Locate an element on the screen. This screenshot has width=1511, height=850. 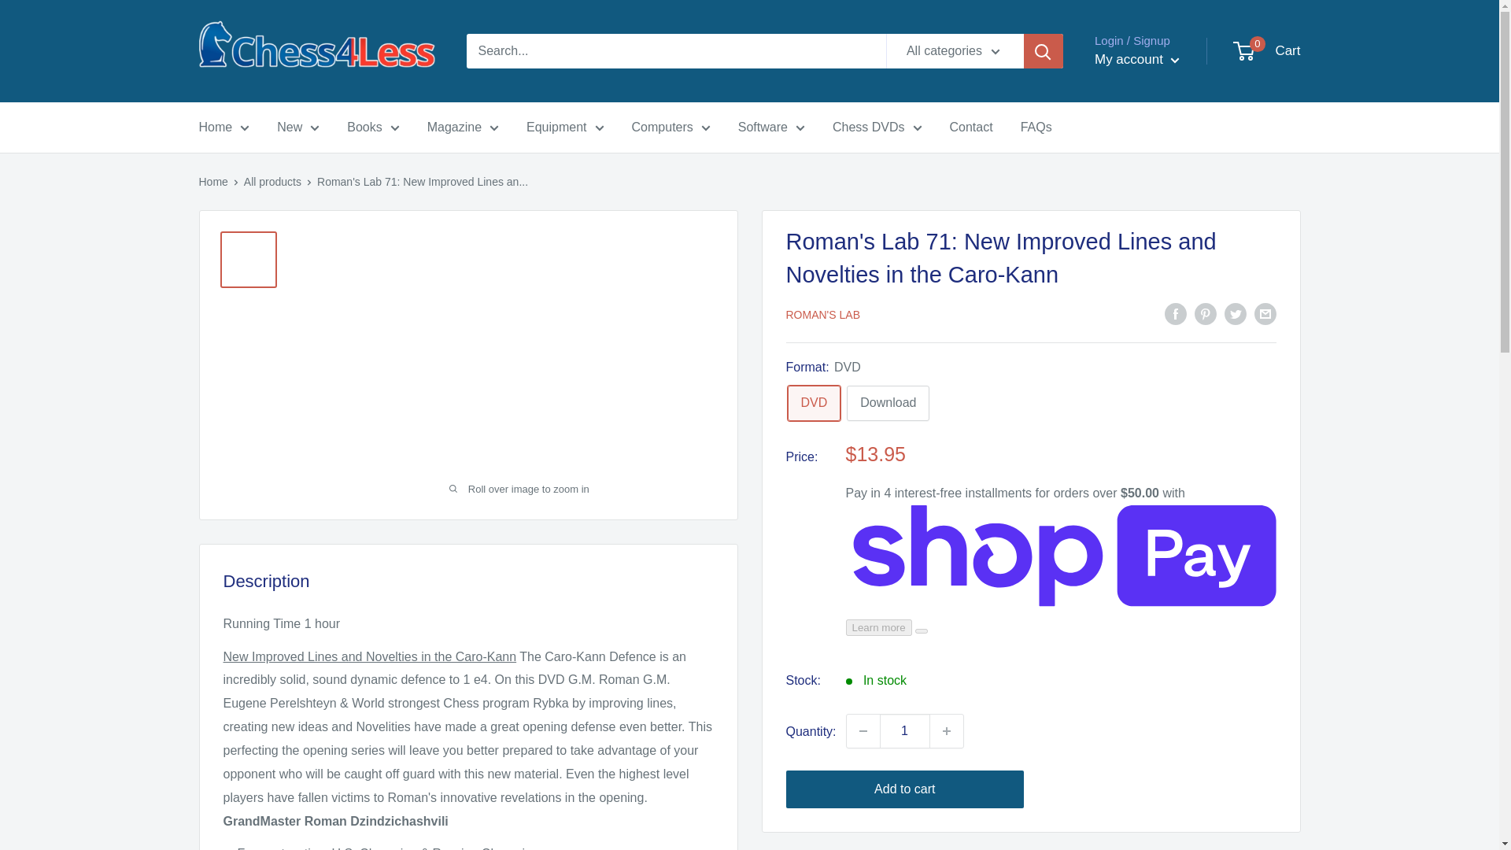
Download is located at coordinates (888, 403).